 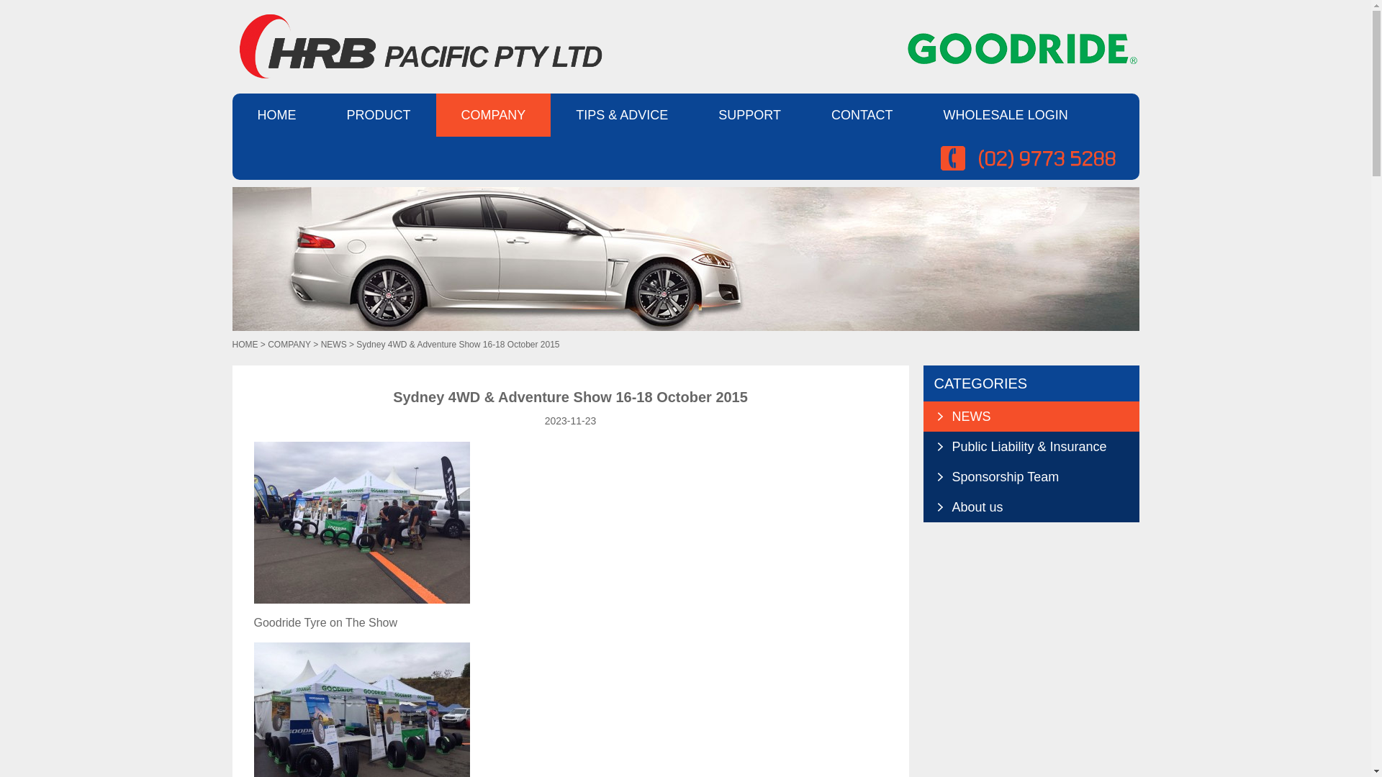 I want to click on HRB PACIFIC PTY LTD, so click(x=417, y=46).